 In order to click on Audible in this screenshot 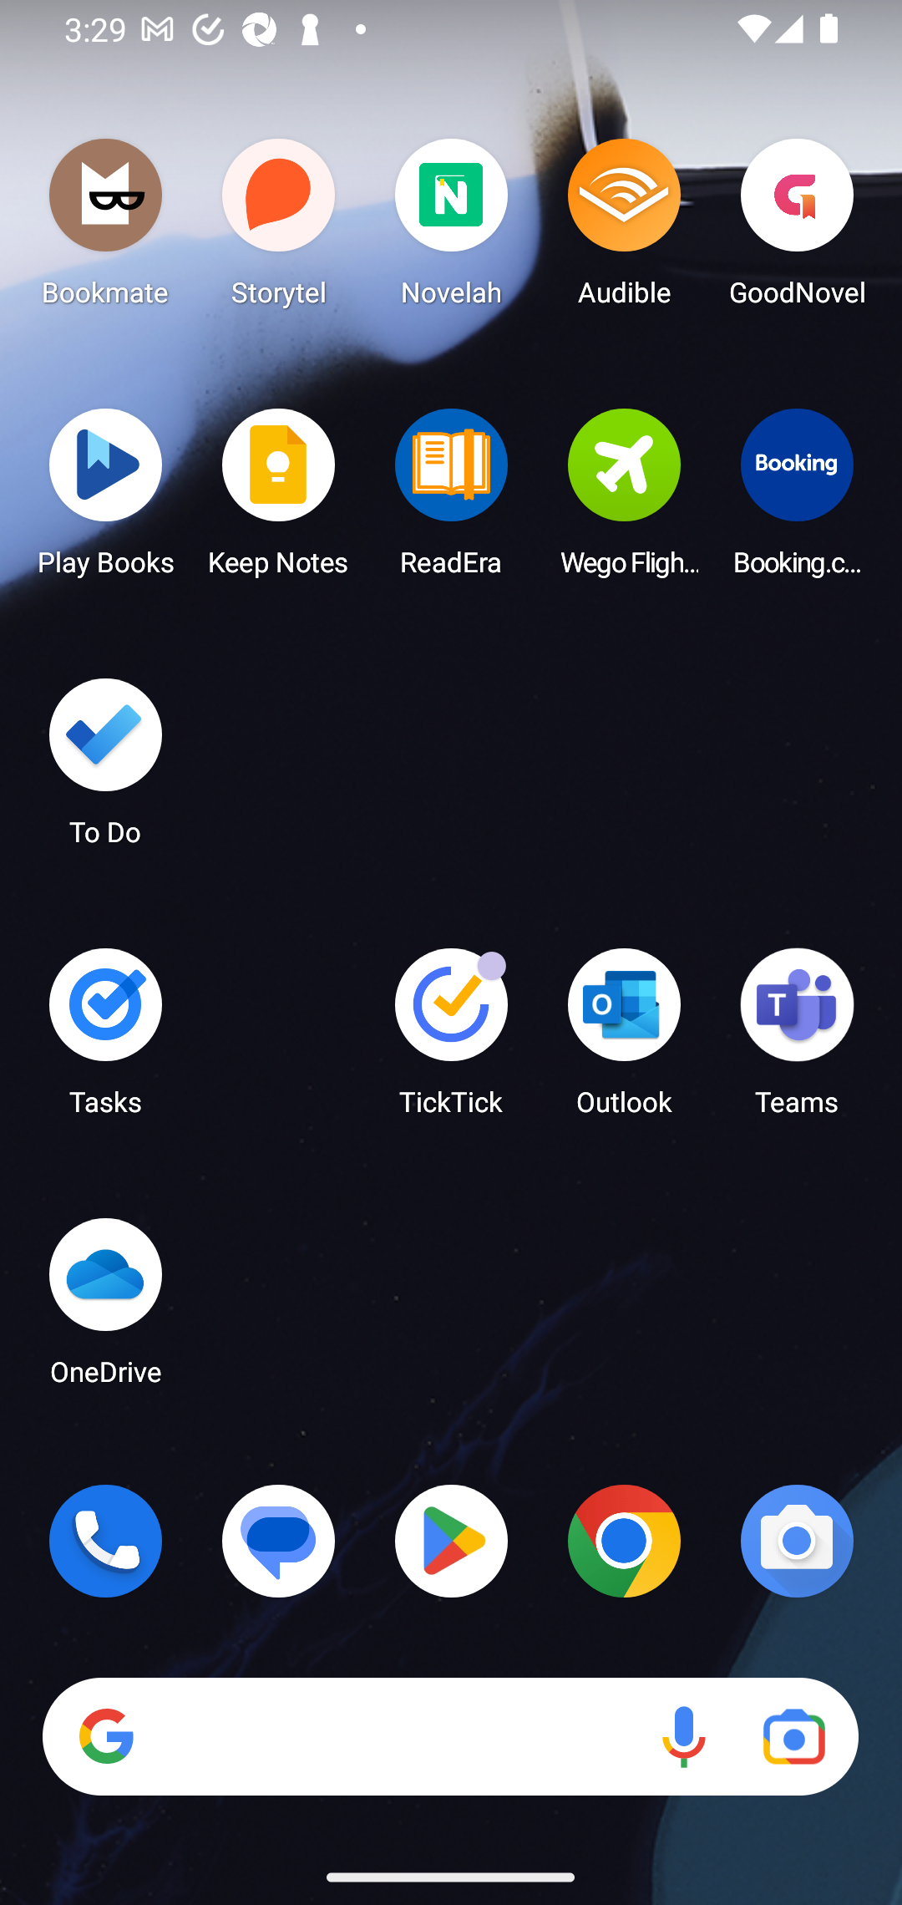, I will do `click(624, 229)`.